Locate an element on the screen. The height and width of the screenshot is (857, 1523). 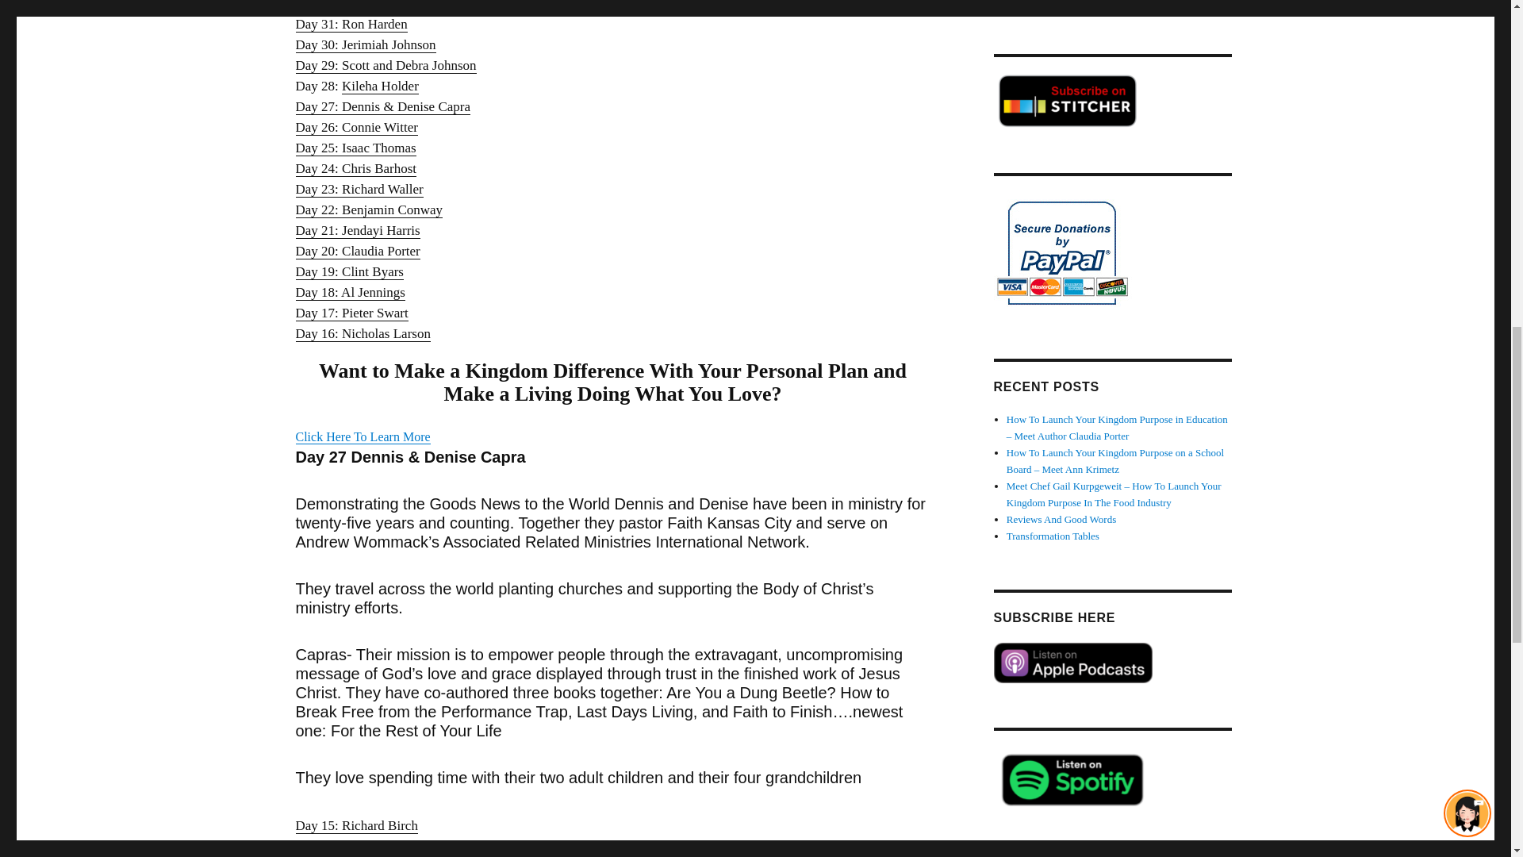
Day 29: Scott and Debra Johnson is located at coordinates (386, 65).